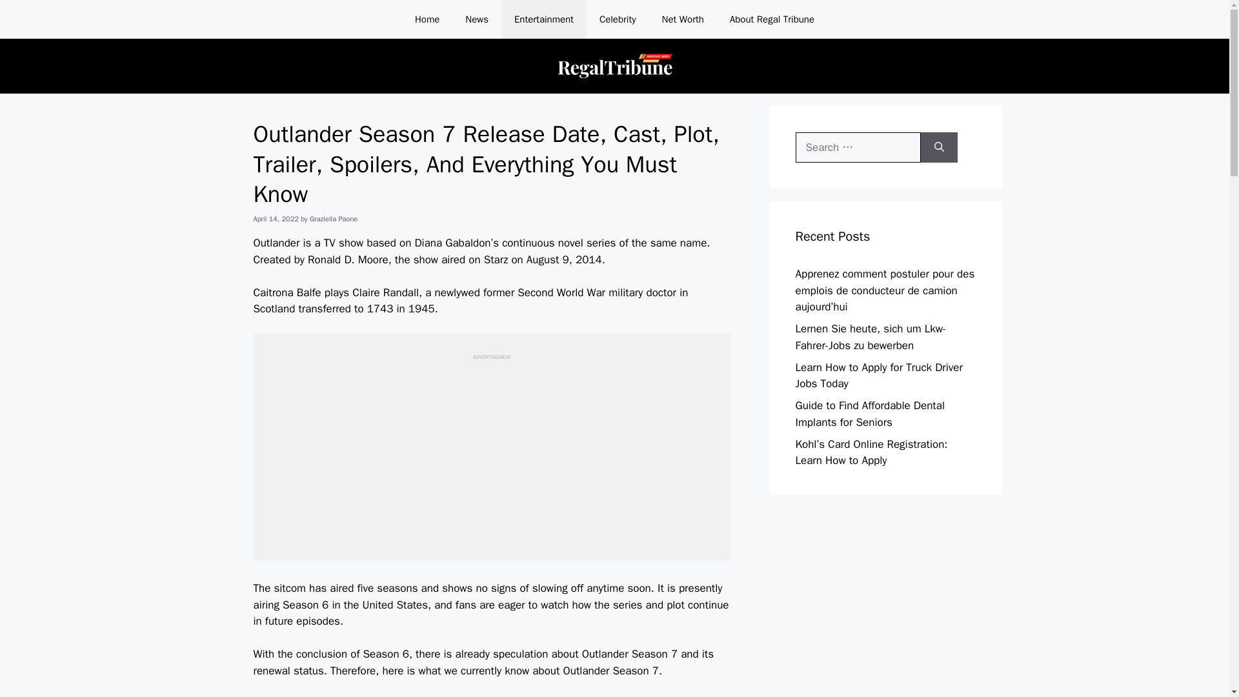 This screenshot has height=697, width=1239. What do you see at coordinates (334, 218) in the screenshot?
I see `View all posts by Graziella Paone` at bounding box center [334, 218].